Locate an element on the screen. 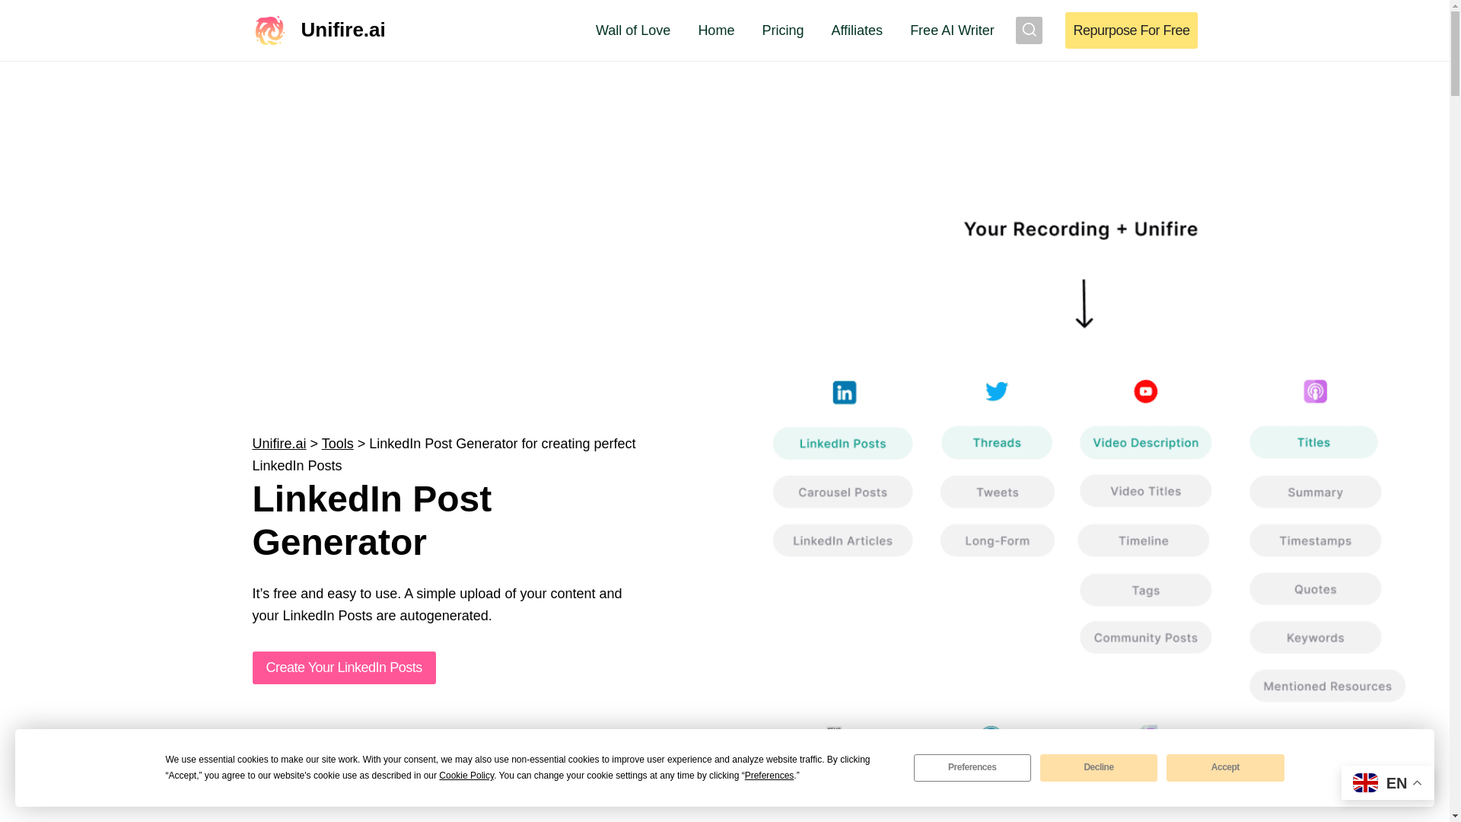 This screenshot has height=822, width=1461. Tools is located at coordinates (337, 443).